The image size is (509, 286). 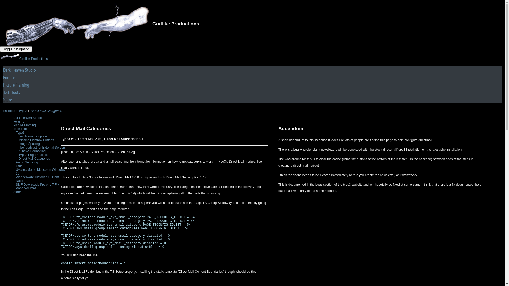 What do you see at coordinates (252, 92) in the screenshot?
I see `Tech Tools` at bounding box center [252, 92].